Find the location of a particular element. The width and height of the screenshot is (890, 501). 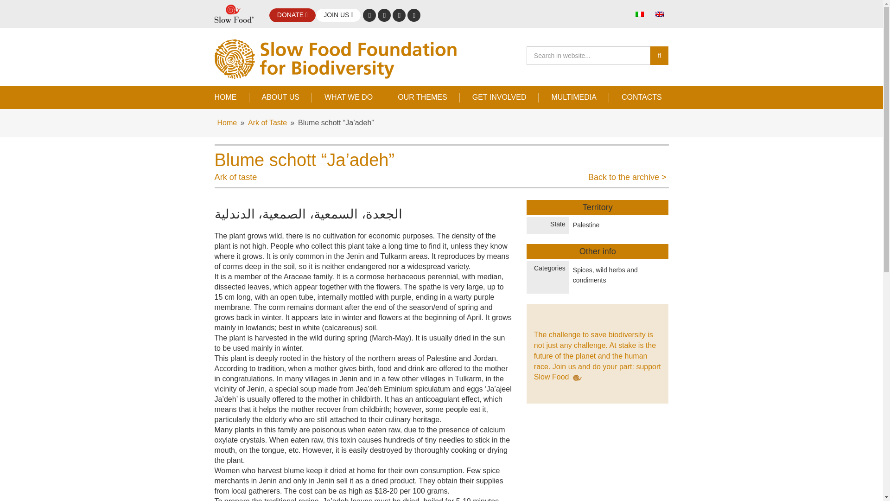

HOME is located at coordinates (232, 97).